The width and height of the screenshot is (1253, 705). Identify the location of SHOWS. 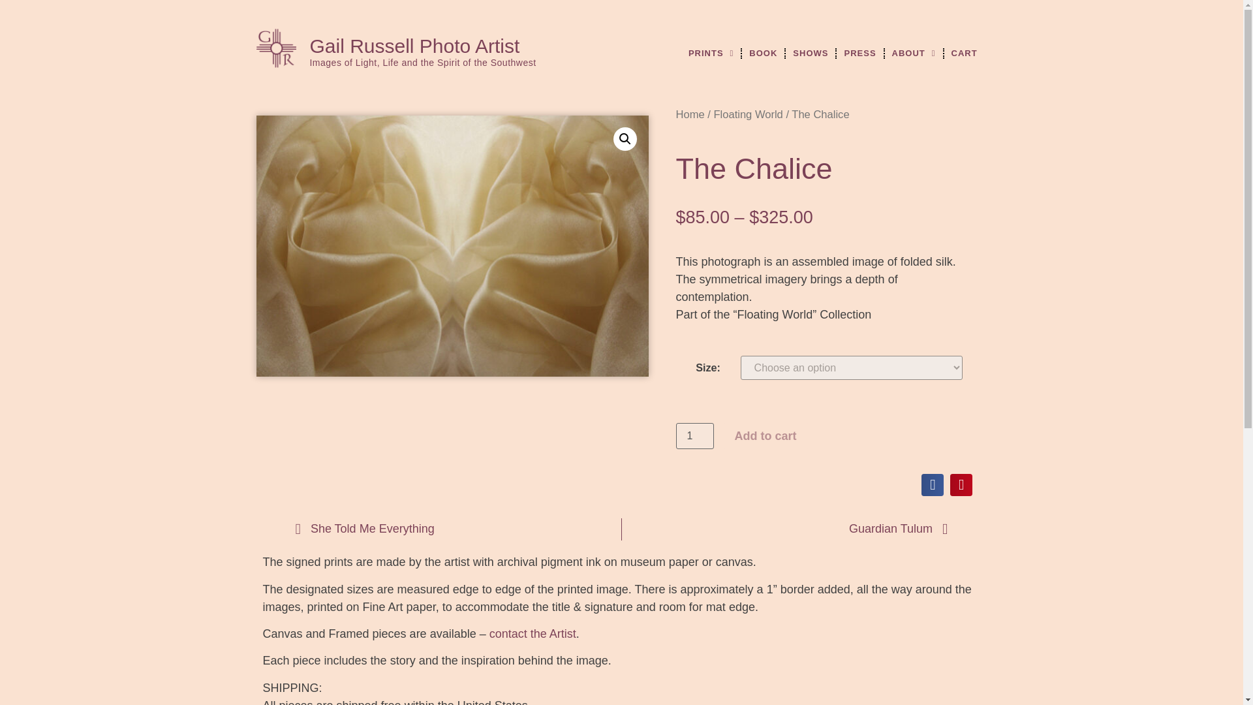
(811, 54).